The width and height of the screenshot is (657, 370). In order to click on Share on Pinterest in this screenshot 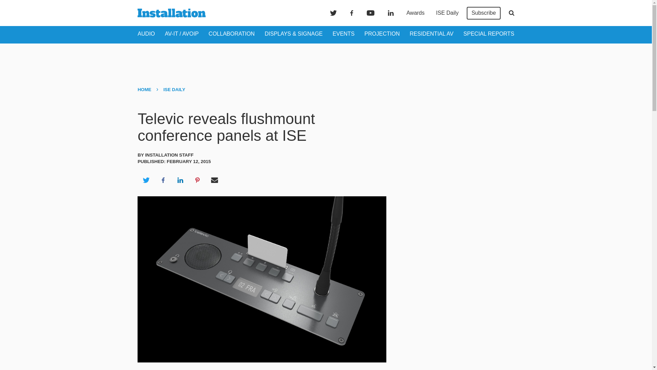, I will do `click(197, 180)`.